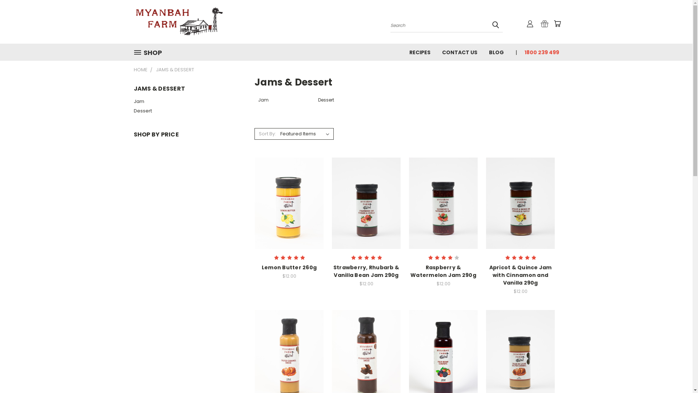 The image size is (698, 393). I want to click on Strawberry, Rhubarb & Vanilla Bean Jam 290g, so click(366, 203).